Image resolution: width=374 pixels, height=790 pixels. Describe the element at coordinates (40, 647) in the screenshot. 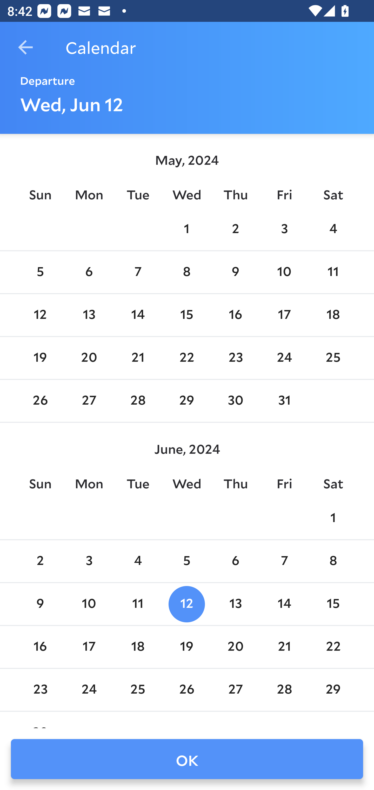

I see `16` at that location.